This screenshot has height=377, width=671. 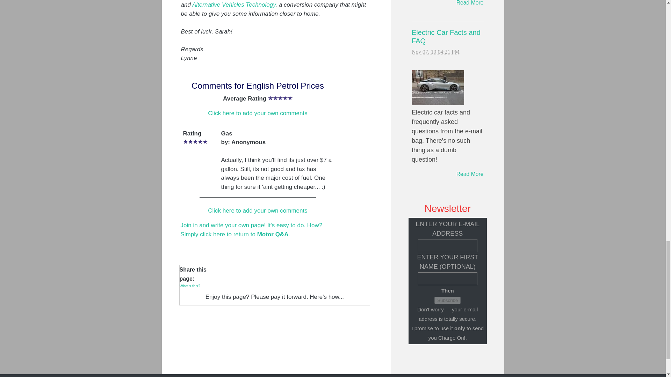 What do you see at coordinates (435, 52) in the screenshot?
I see `2019-11-07T16:21:31-0500` at bounding box center [435, 52].